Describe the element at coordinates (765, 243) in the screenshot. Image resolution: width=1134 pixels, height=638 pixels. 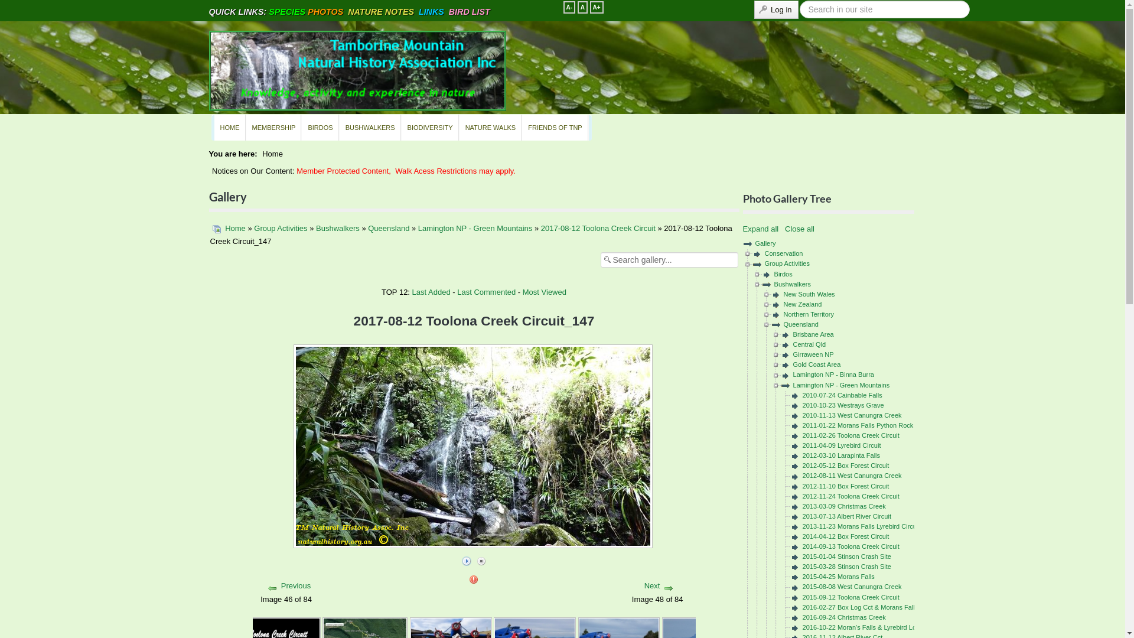
I see `Gallery` at that location.